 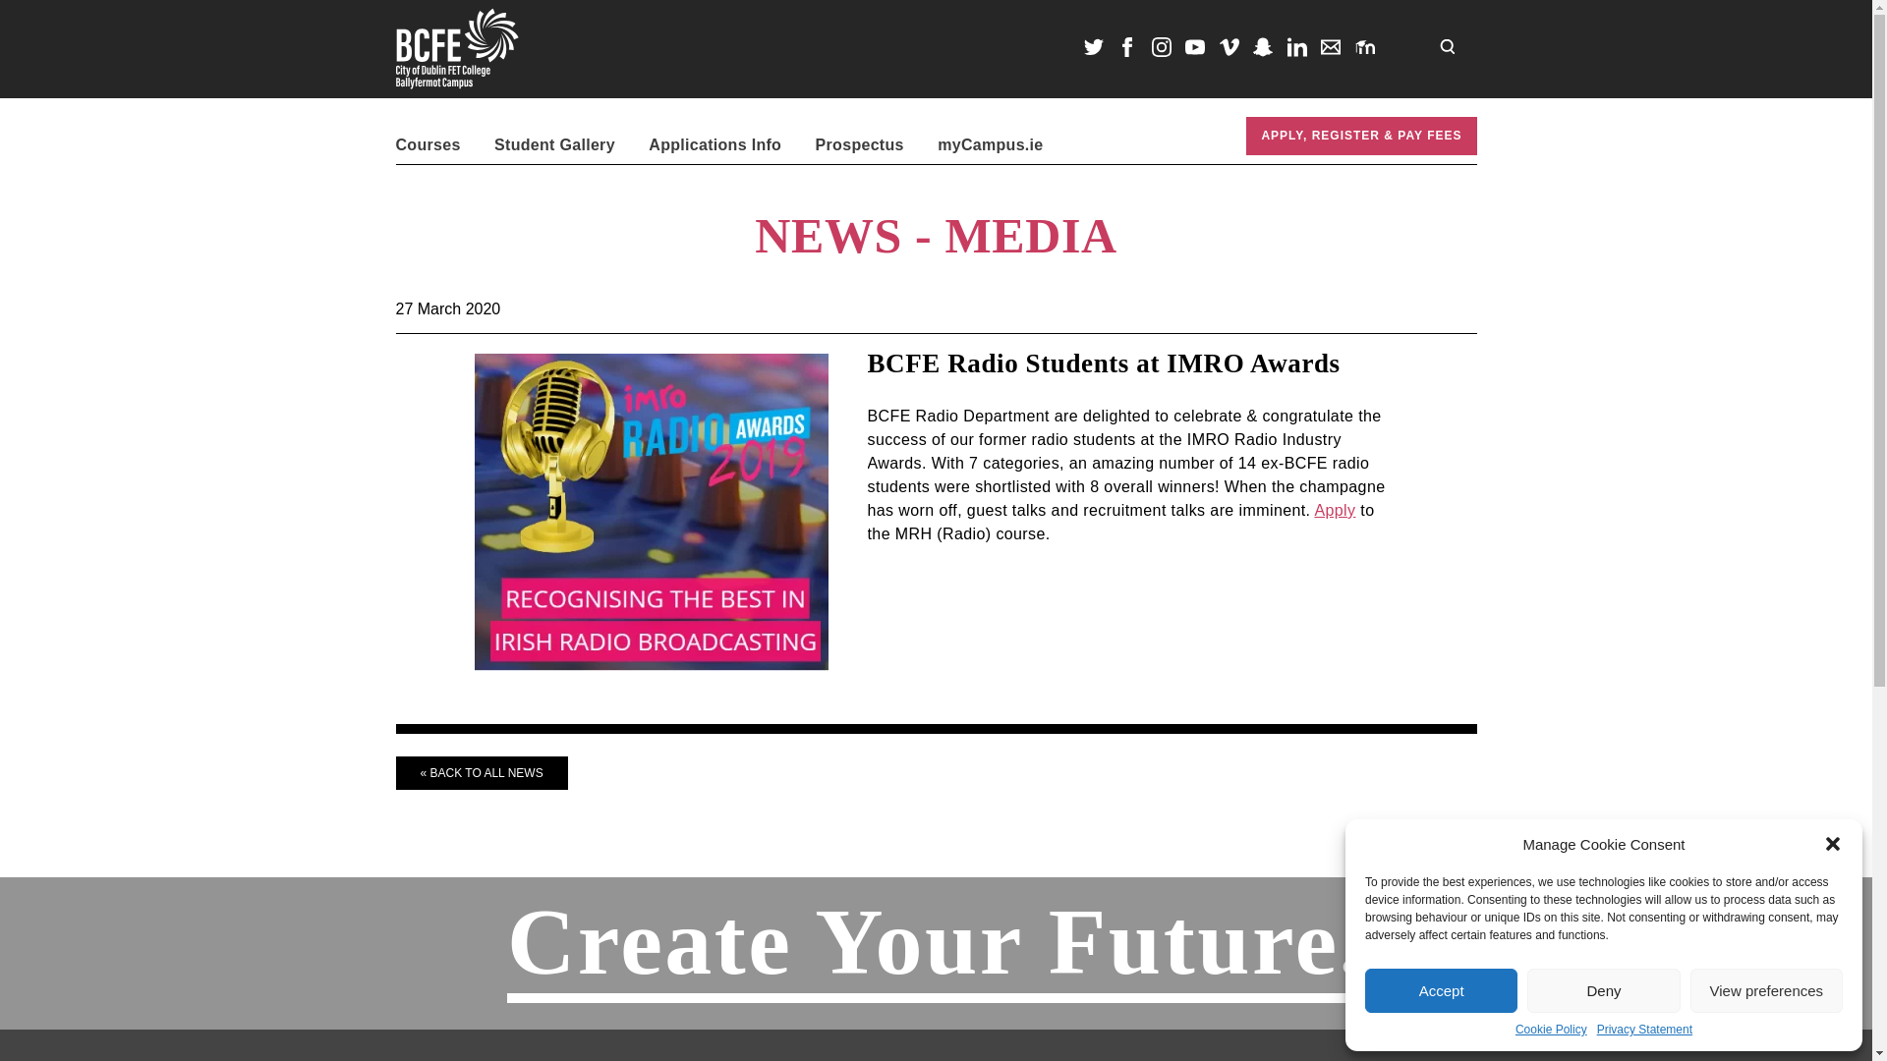 What do you see at coordinates (1441, 990) in the screenshot?
I see `Accept` at bounding box center [1441, 990].